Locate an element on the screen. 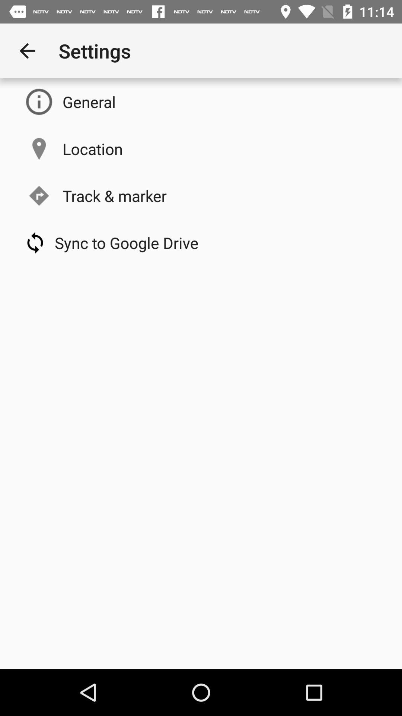  choose track & marker icon is located at coordinates (115, 195).